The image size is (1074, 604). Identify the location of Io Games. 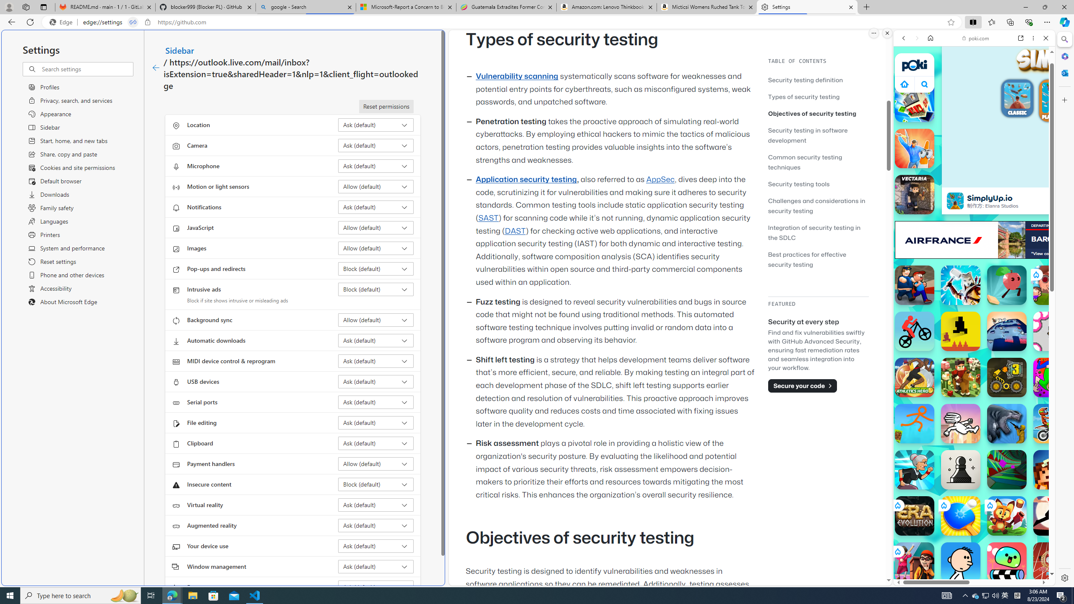
(974, 258).